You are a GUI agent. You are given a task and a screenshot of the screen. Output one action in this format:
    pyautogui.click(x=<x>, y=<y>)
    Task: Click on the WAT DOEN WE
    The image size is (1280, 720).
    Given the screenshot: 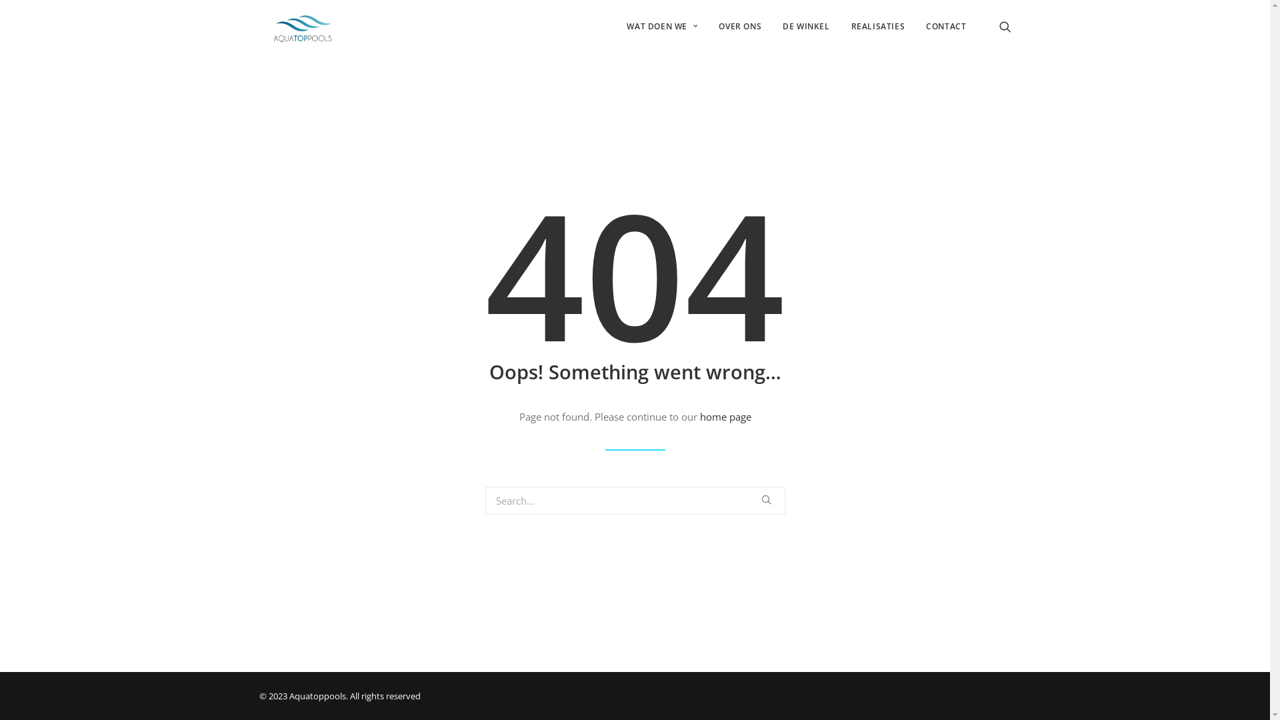 What is the action you would take?
    pyautogui.click(x=662, y=27)
    